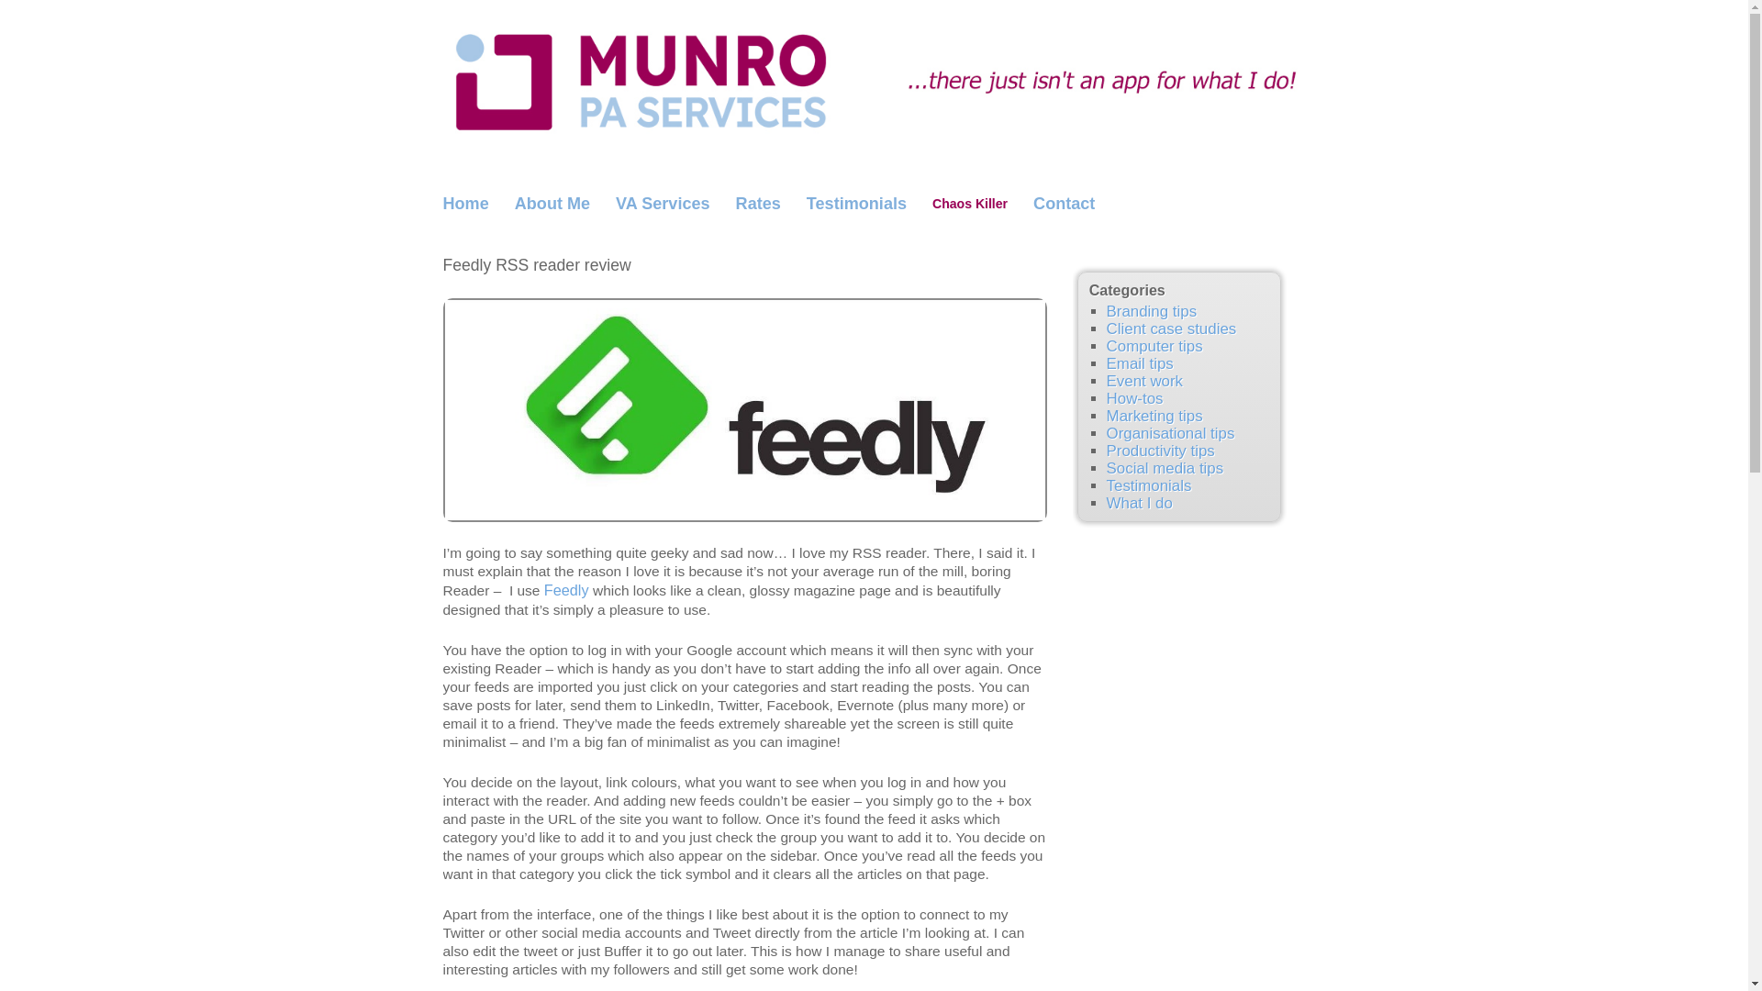 The width and height of the screenshot is (1762, 991). What do you see at coordinates (1143, 382) in the screenshot?
I see `Event work` at bounding box center [1143, 382].